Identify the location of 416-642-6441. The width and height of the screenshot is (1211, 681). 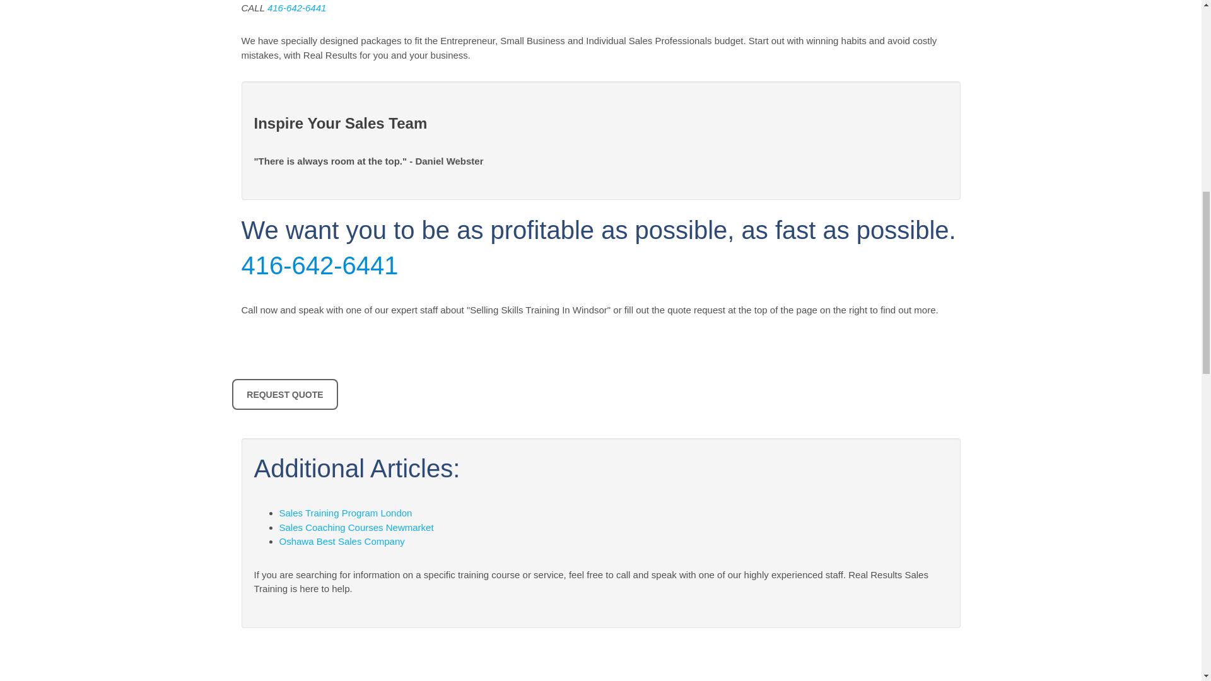
(319, 265).